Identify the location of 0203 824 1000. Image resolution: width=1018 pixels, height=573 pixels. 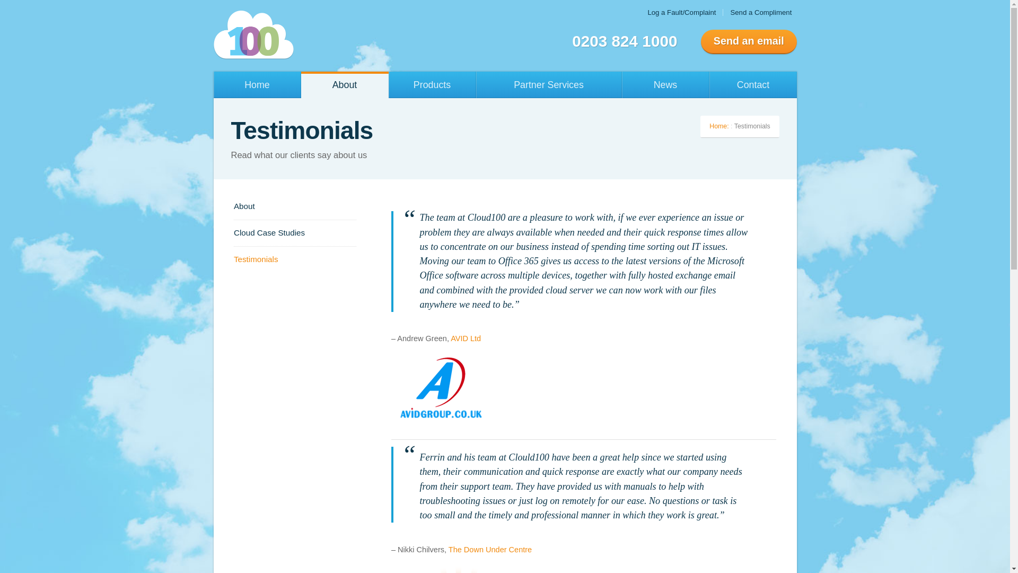
(625, 40).